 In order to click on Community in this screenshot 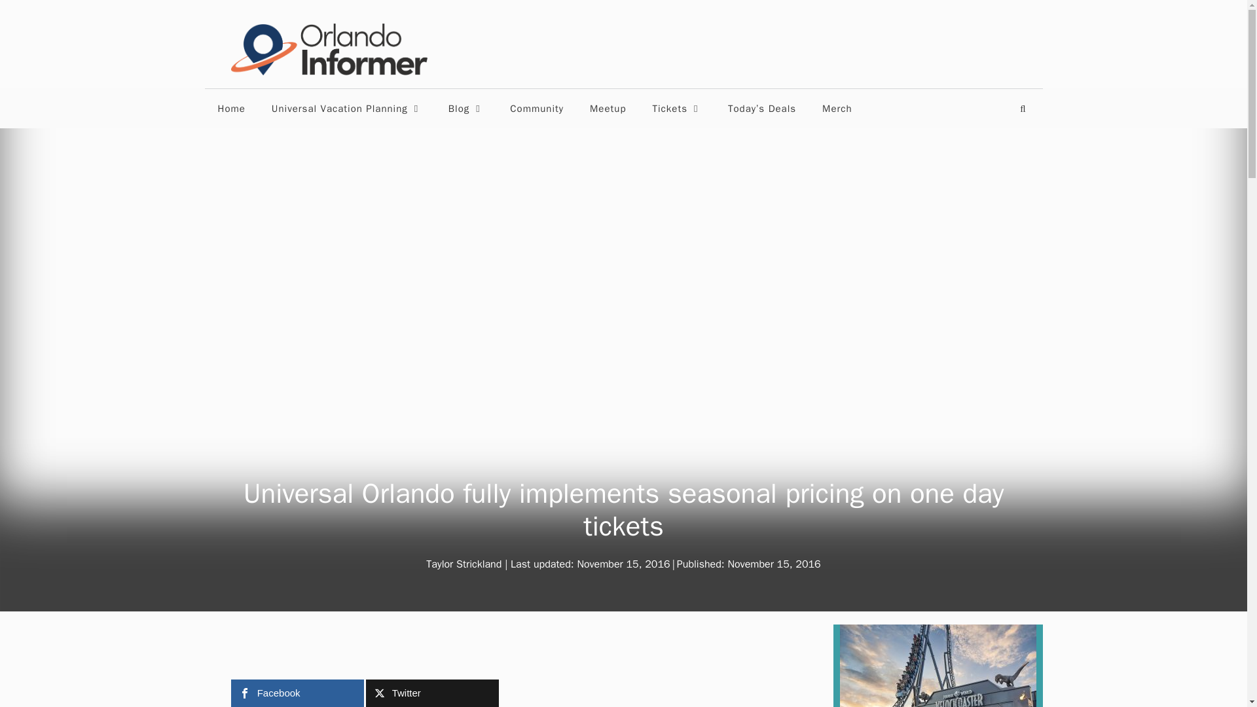, I will do `click(537, 109)`.